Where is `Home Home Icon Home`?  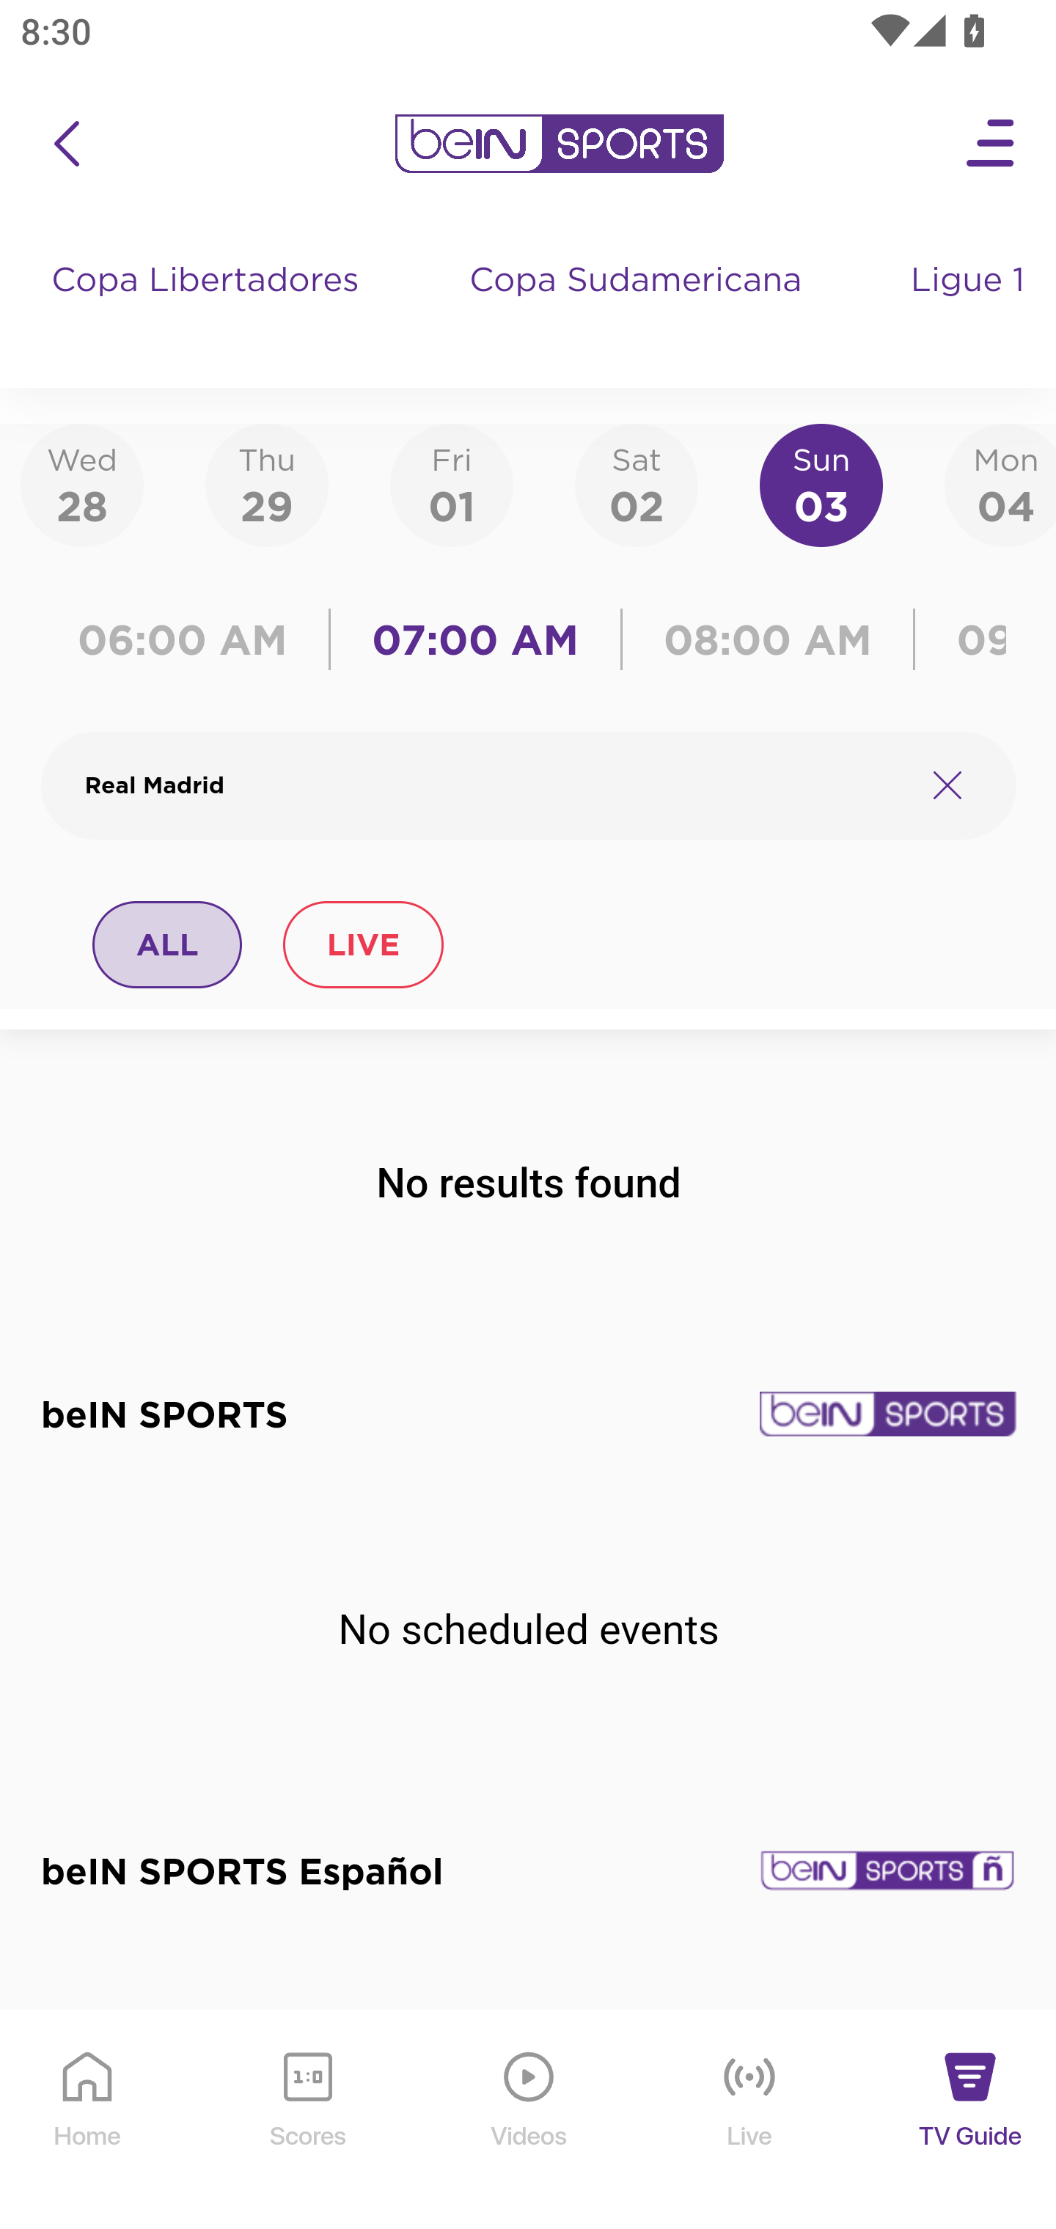 Home Home Icon Home is located at coordinates (88, 2120).